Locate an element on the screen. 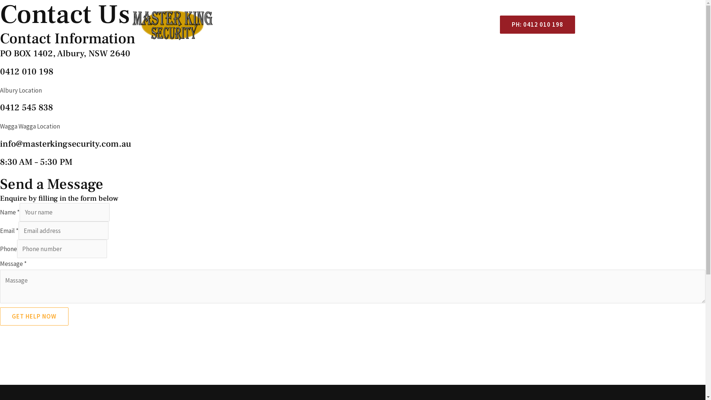 This screenshot has height=400, width=711. SERVICES is located at coordinates (409, 63).